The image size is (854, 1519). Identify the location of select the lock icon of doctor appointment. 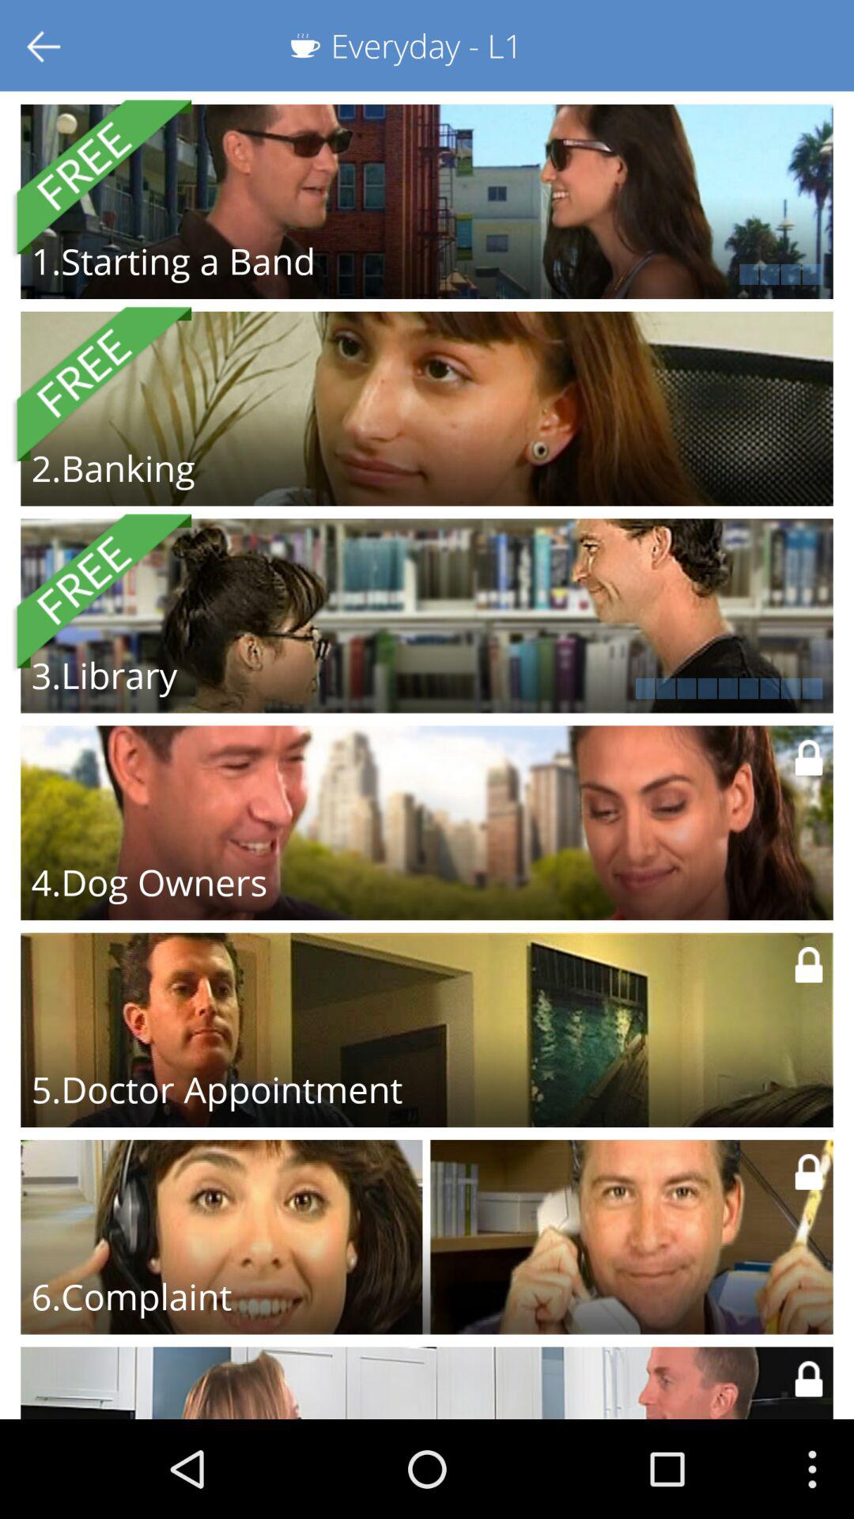
(808, 964).